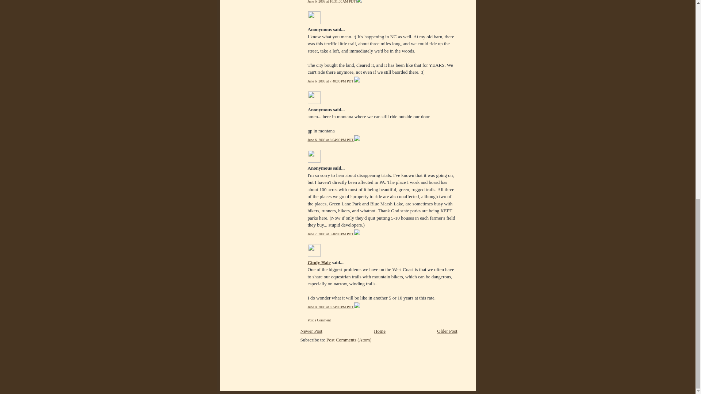 The height and width of the screenshot is (394, 701). Describe the element at coordinates (359, 1) in the screenshot. I see `Delete Comment` at that location.